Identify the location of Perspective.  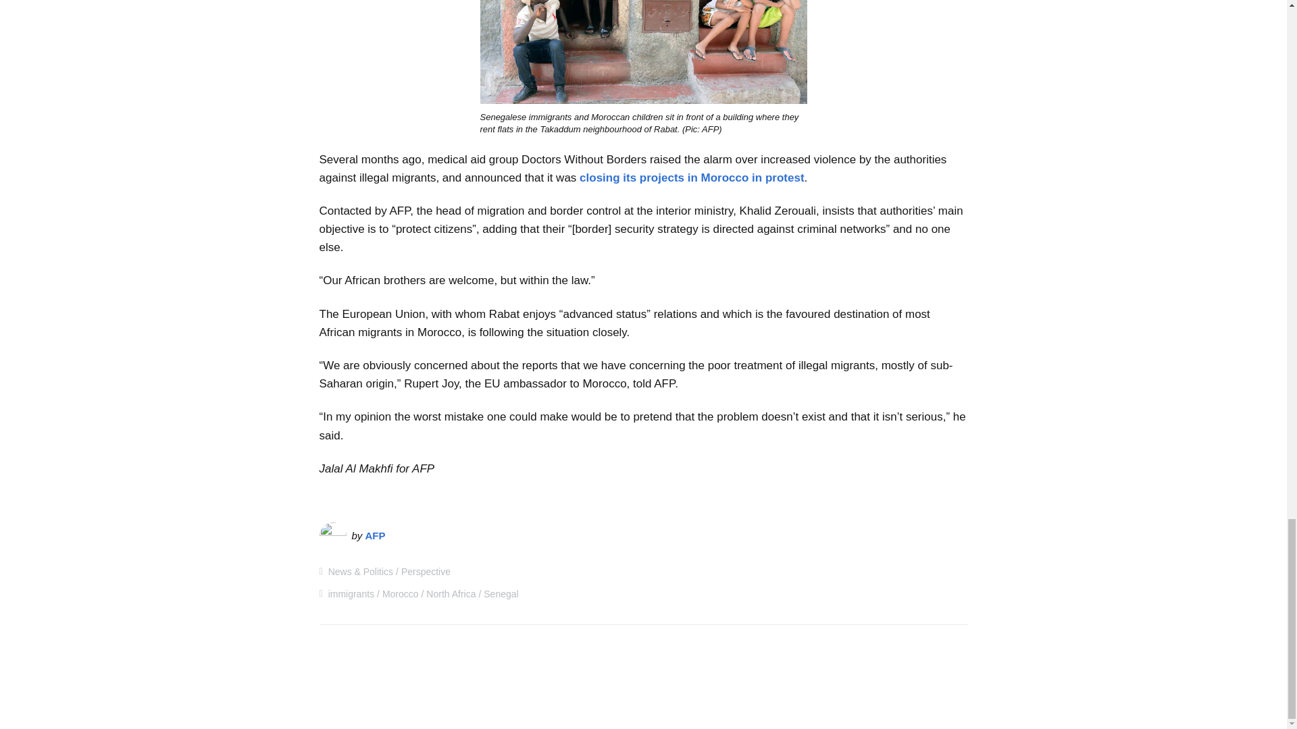
(426, 572).